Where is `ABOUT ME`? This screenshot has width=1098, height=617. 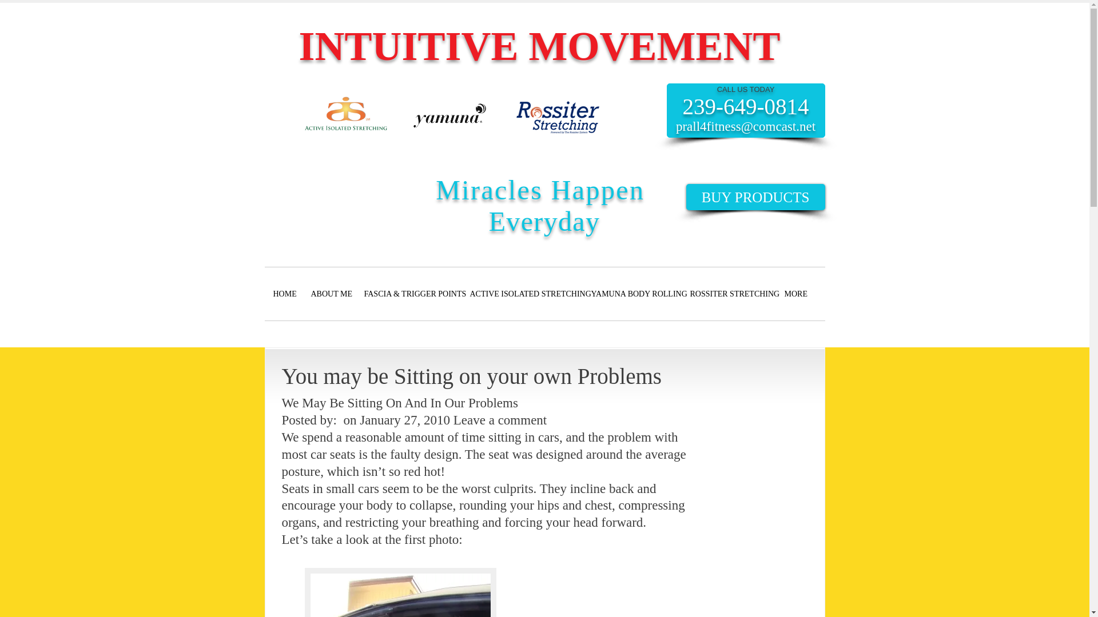
ABOUT ME is located at coordinates (328, 294).